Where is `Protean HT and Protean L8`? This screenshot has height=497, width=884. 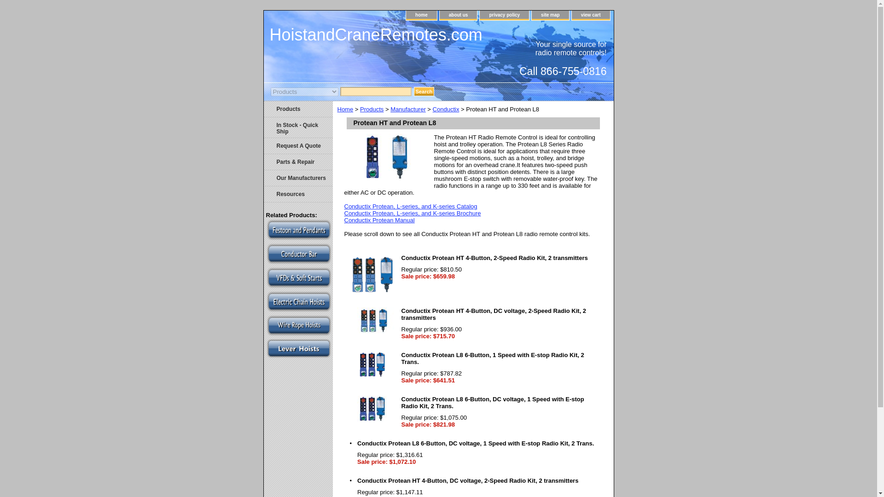
Protean HT and Protean L8 is located at coordinates (386, 156).